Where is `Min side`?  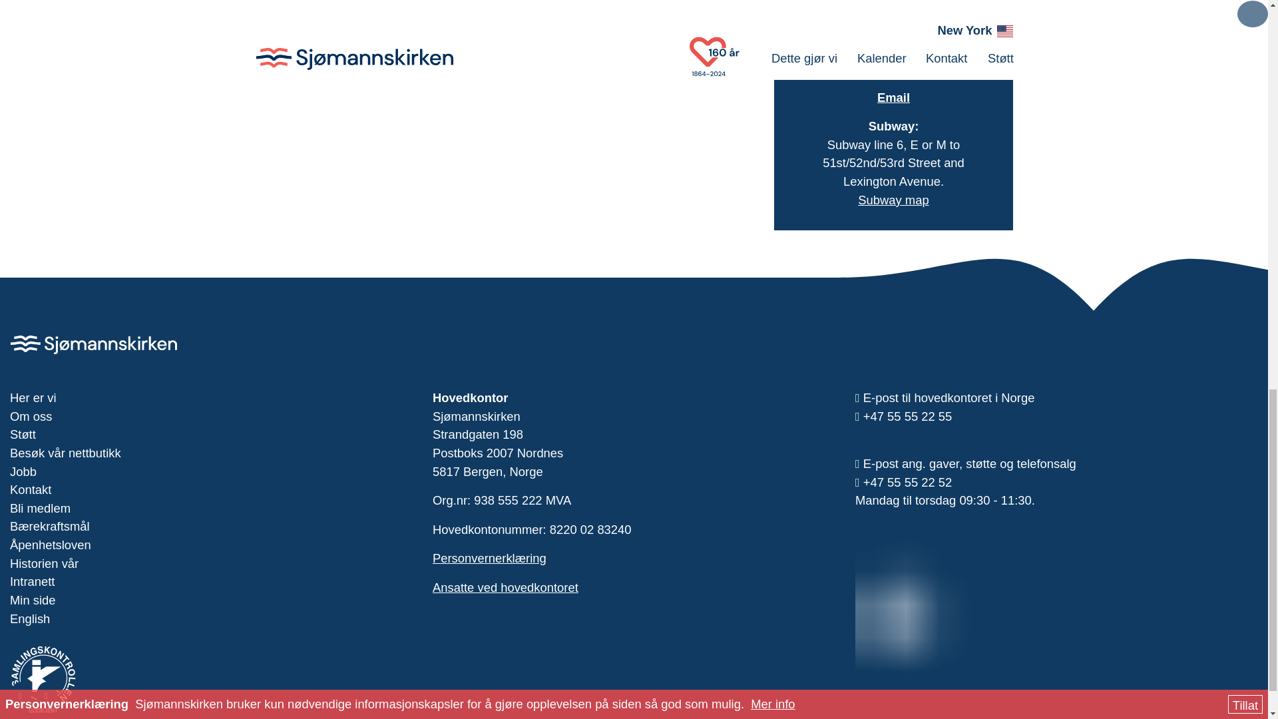 Min side is located at coordinates (212, 600).